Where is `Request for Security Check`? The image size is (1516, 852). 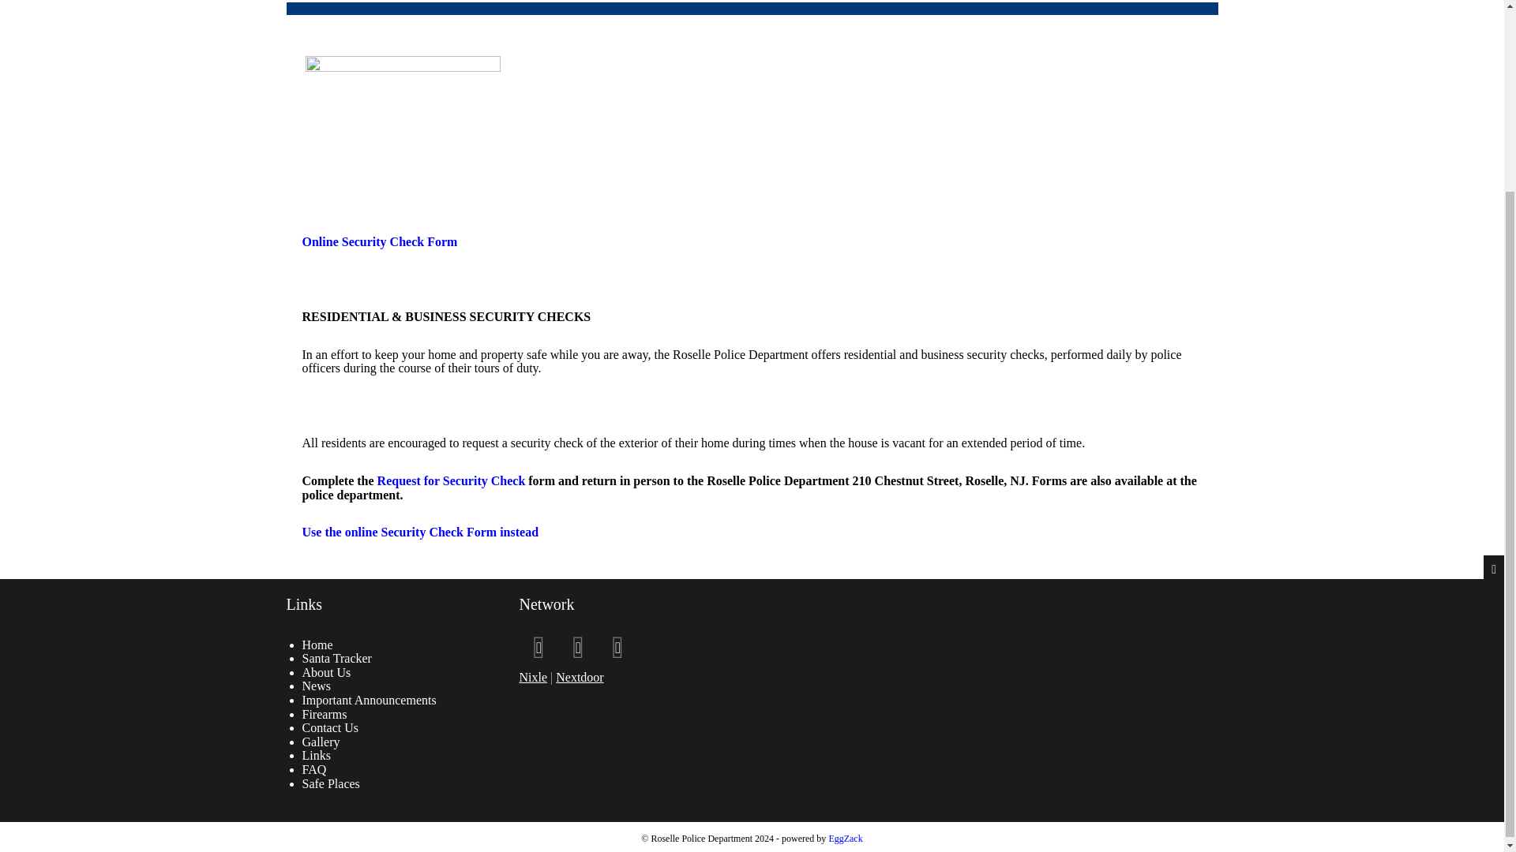
Request for Security Check is located at coordinates (452, 480).